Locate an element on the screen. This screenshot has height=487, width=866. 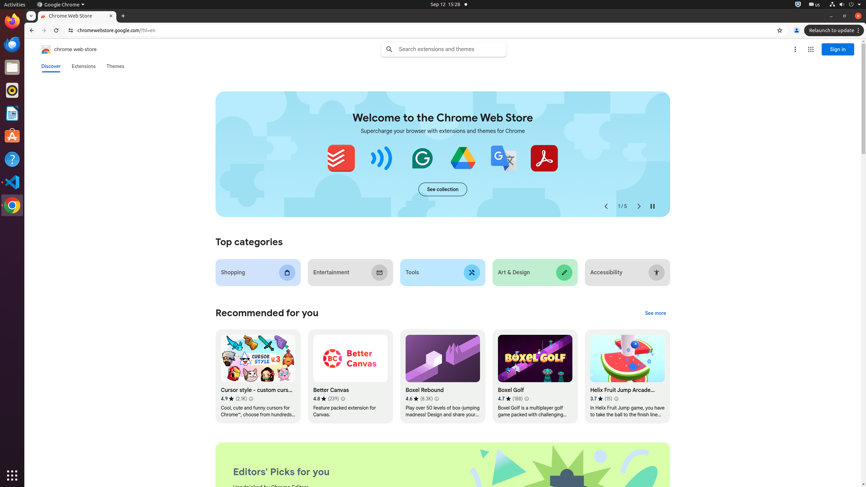
Google Chrome is located at coordinates (12, 205).